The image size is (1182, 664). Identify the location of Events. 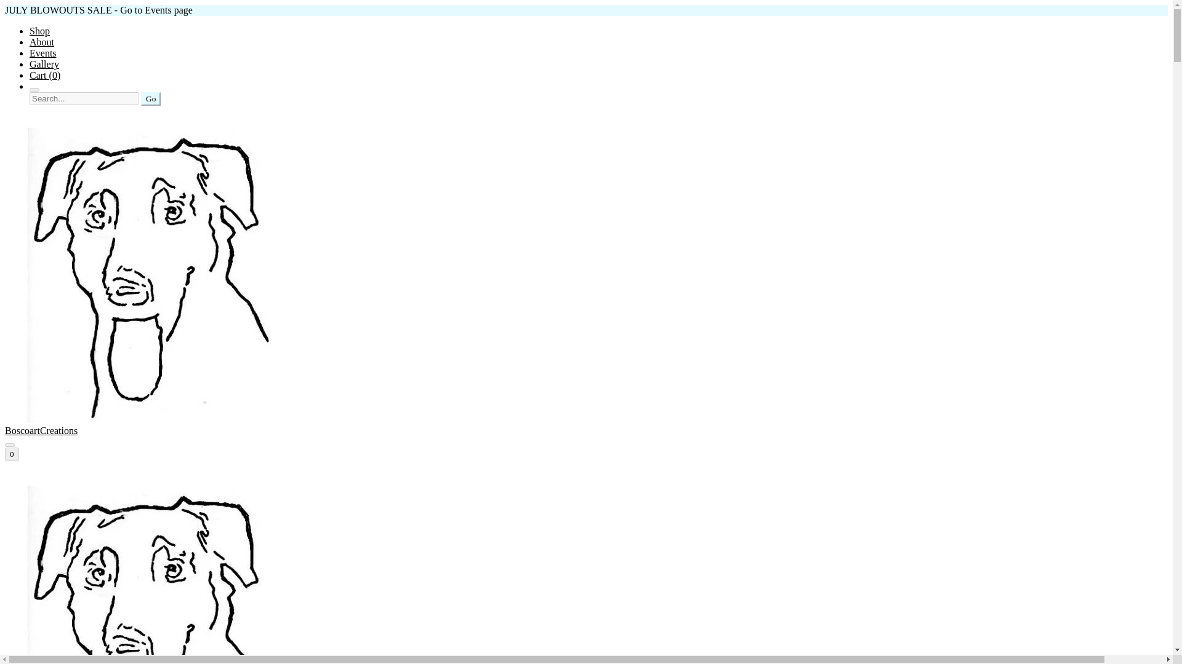
(43, 53).